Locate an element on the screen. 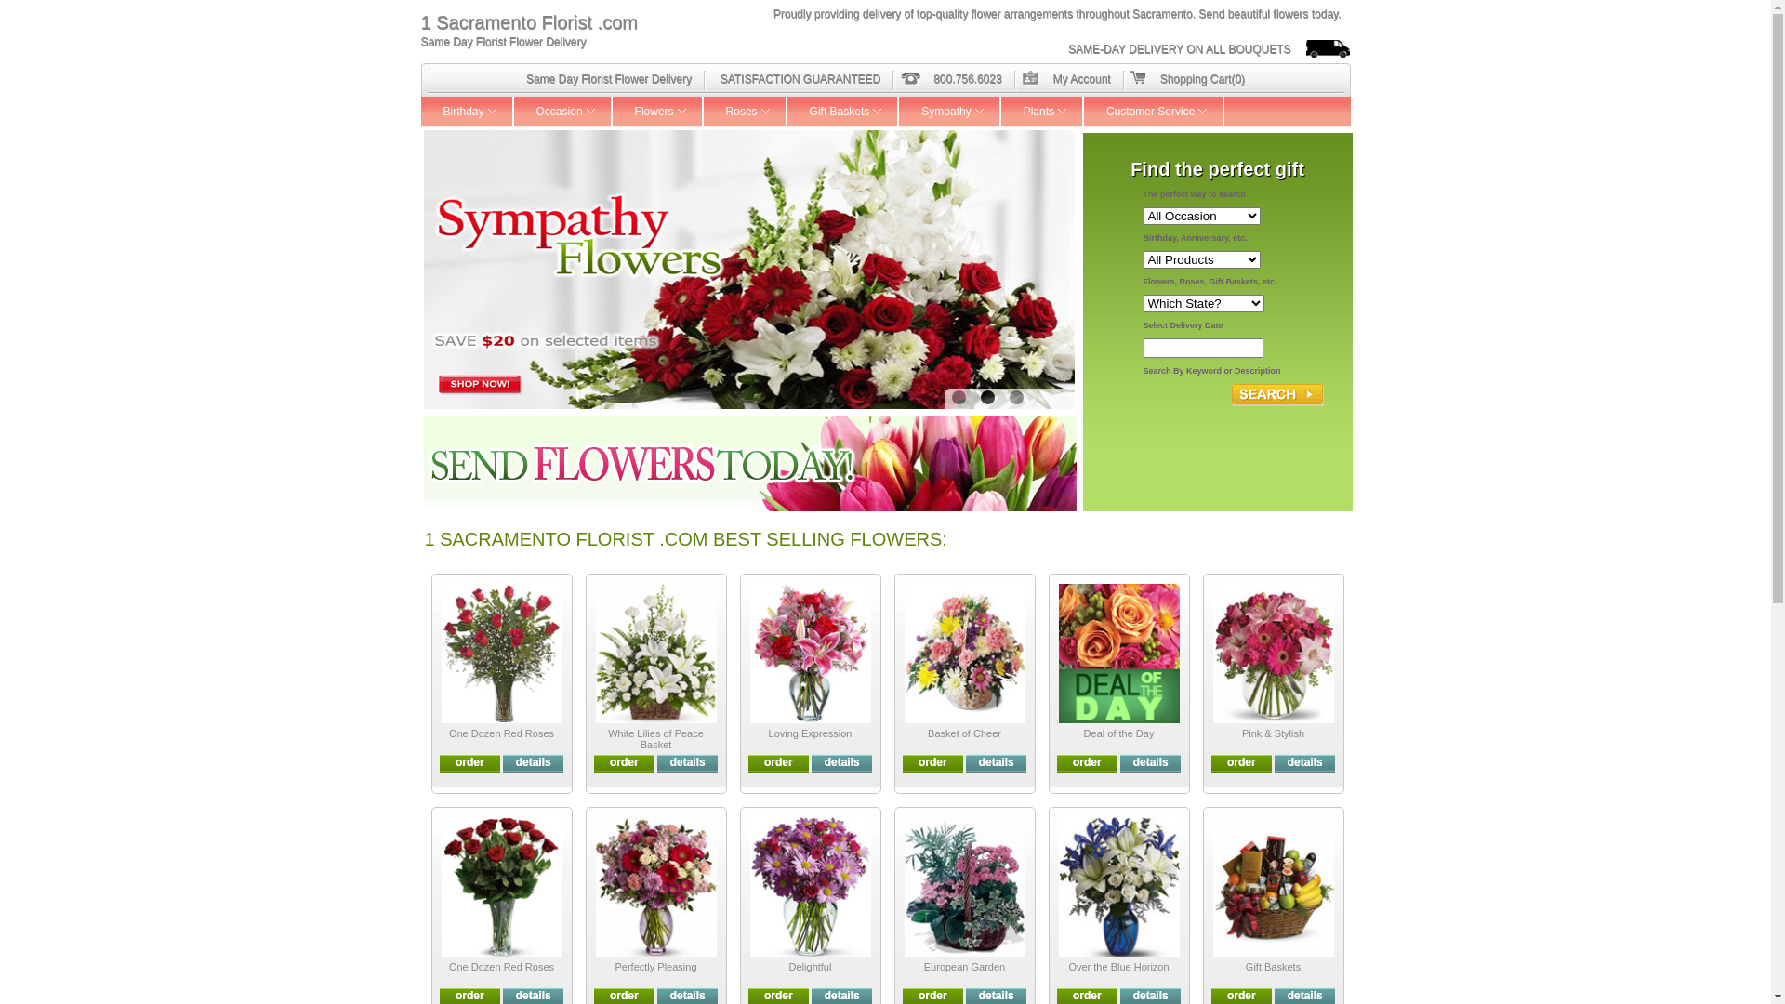 This screenshot has height=1004, width=1785. details is located at coordinates (842, 762).